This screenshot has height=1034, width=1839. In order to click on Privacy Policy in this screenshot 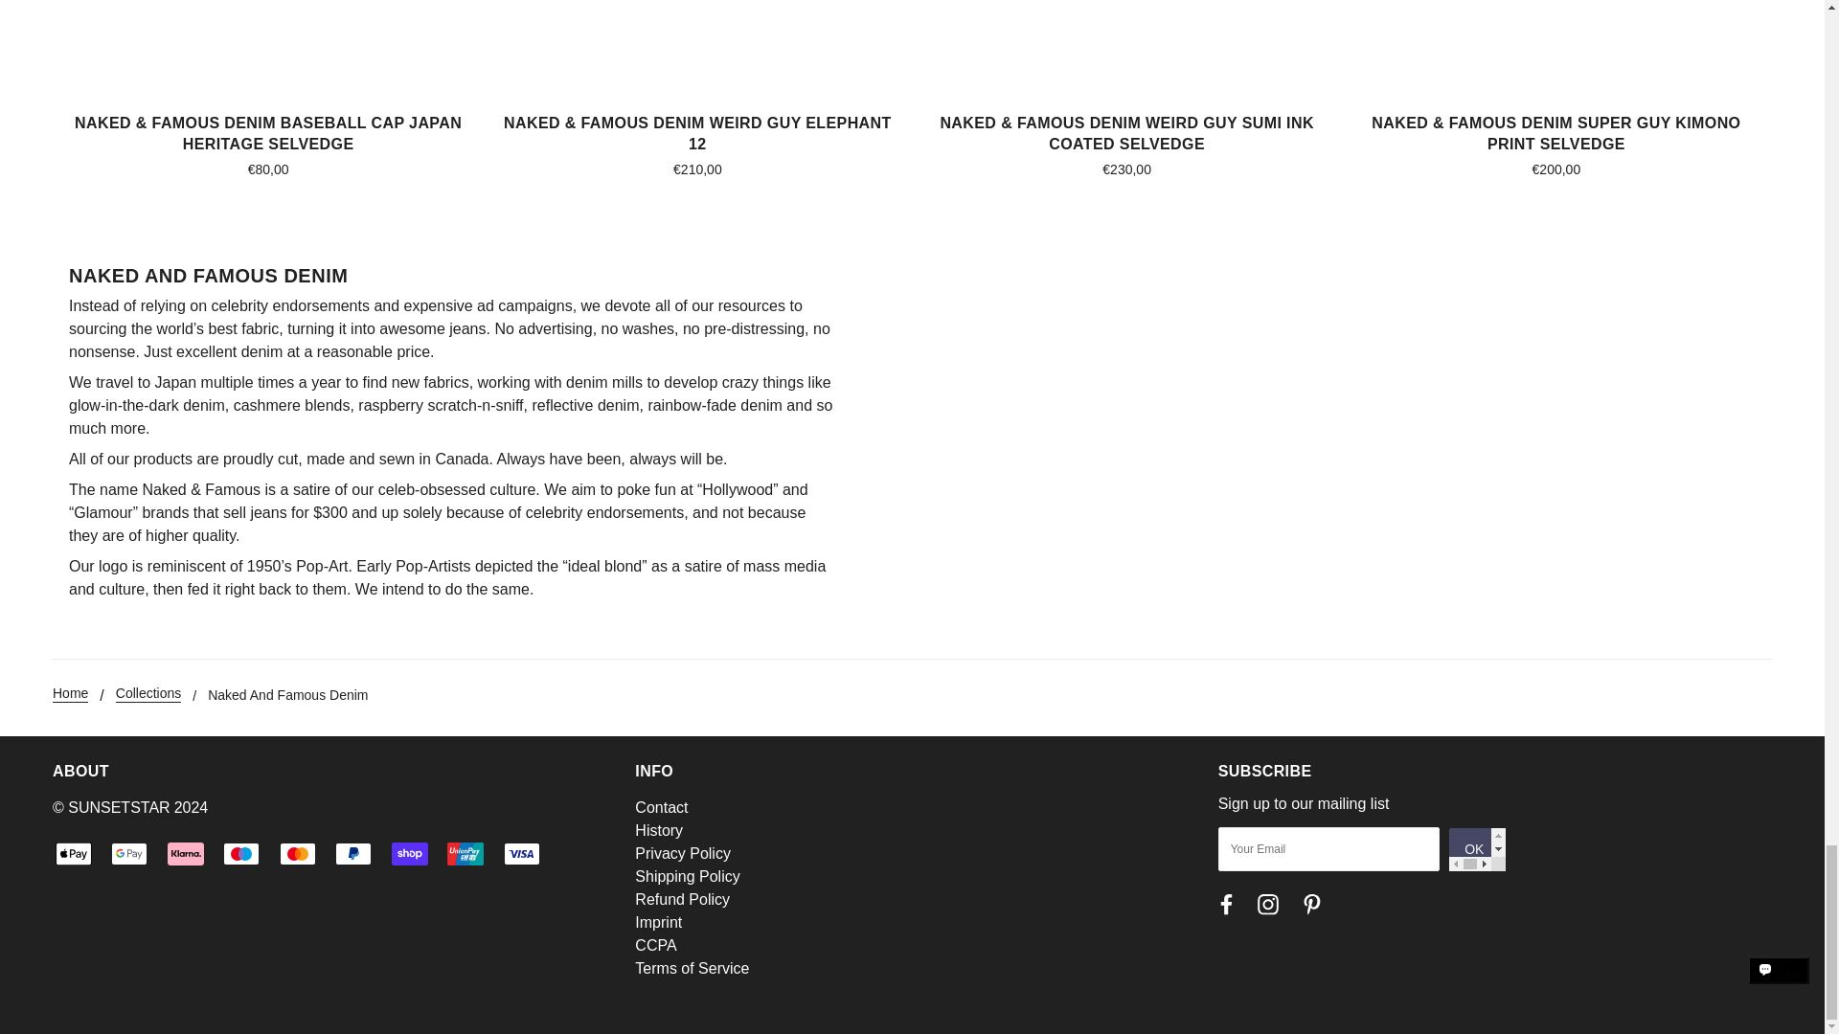, I will do `click(682, 853)`.